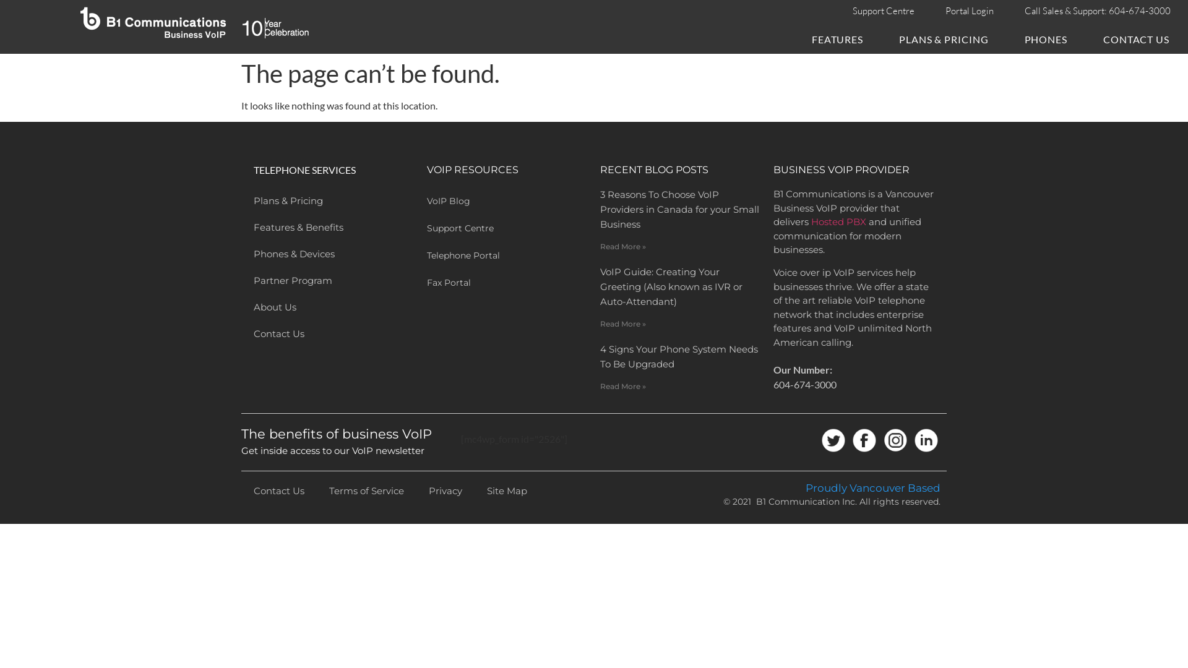 This screenshot has width=1188, height=668. Describe the element at coordinates (507, 283) in the screenshot. I see `Fax Portal` at that location.